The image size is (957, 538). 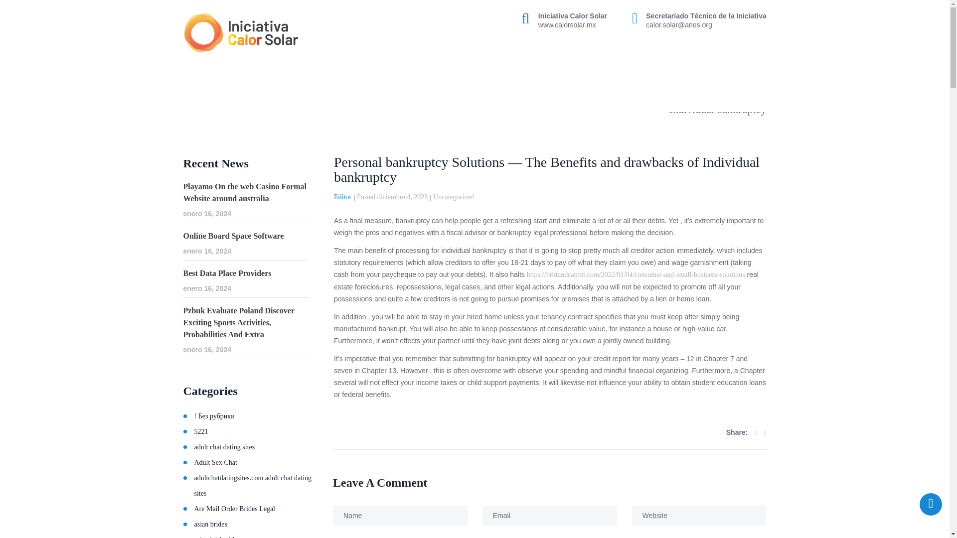 What do you see at coordinates (193, 97) in the screenshot?
I see `Home` at bounding box center [193, 97].